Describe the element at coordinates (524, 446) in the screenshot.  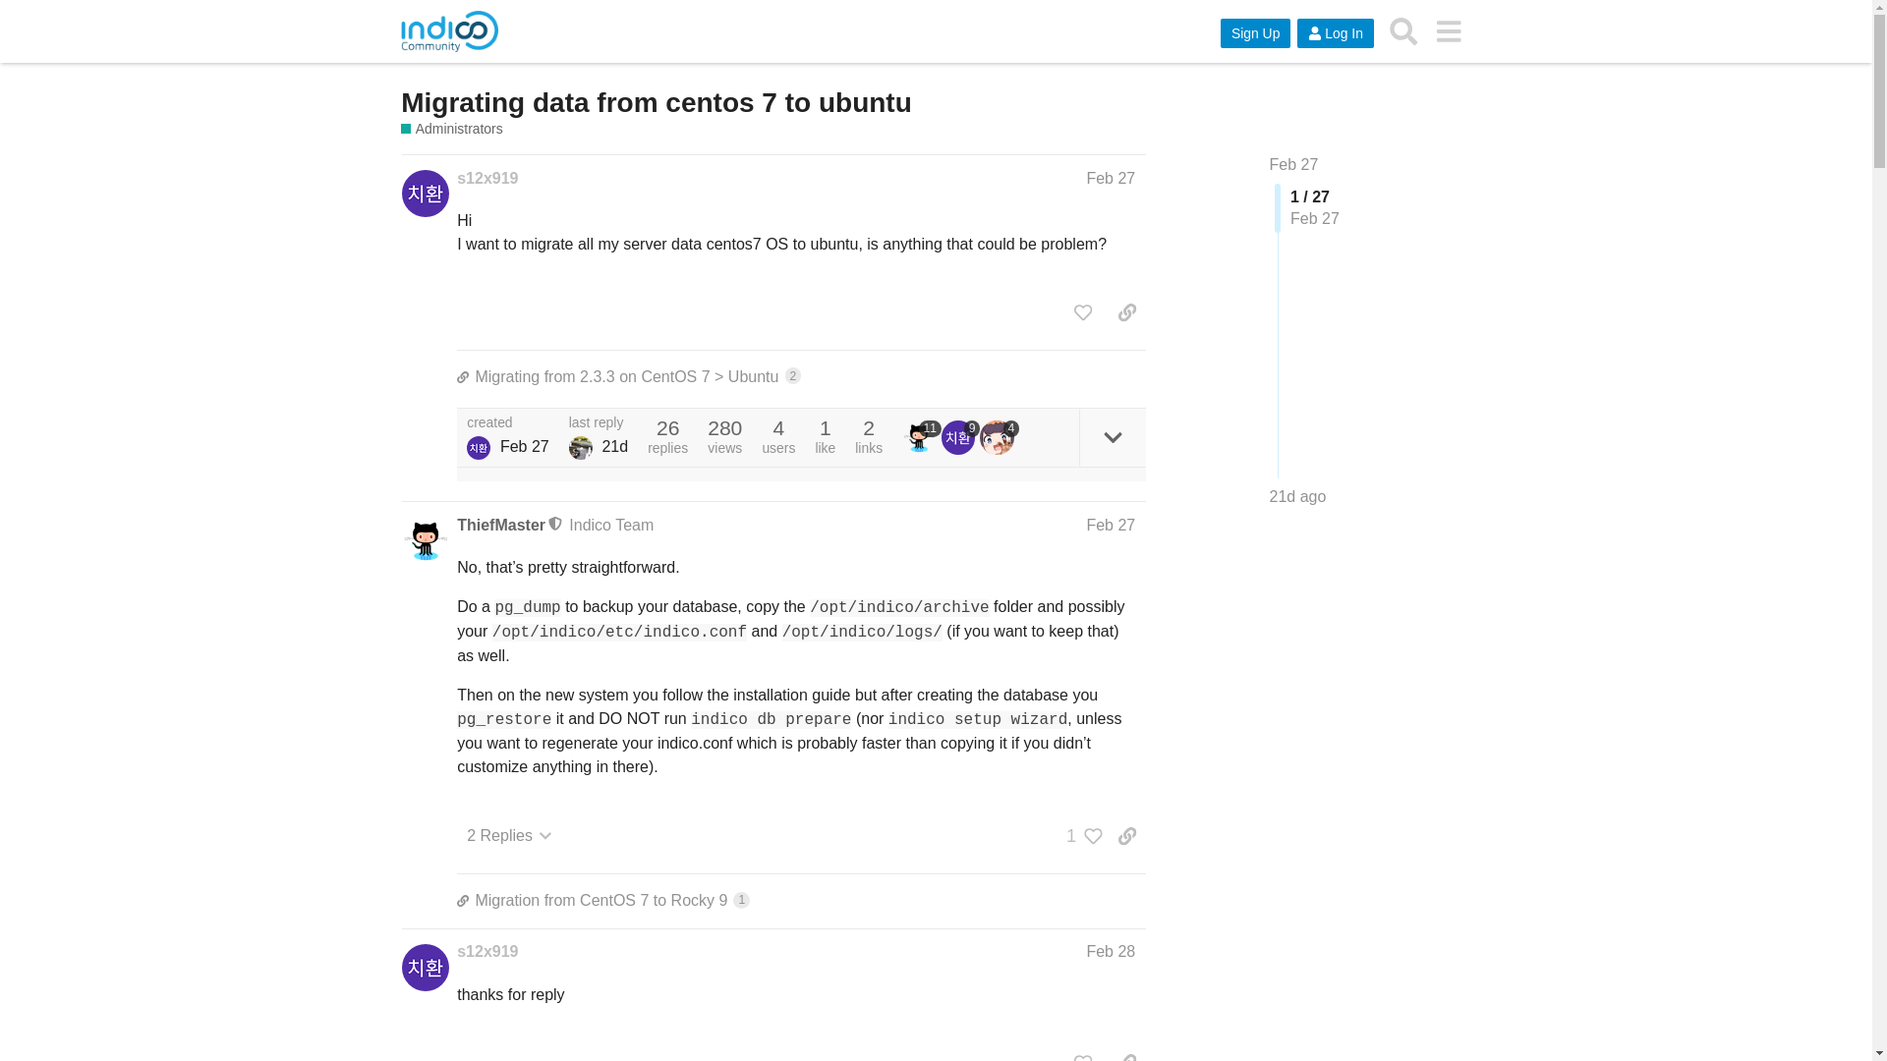
I see `copy a link to this post to clipboard` at that location.